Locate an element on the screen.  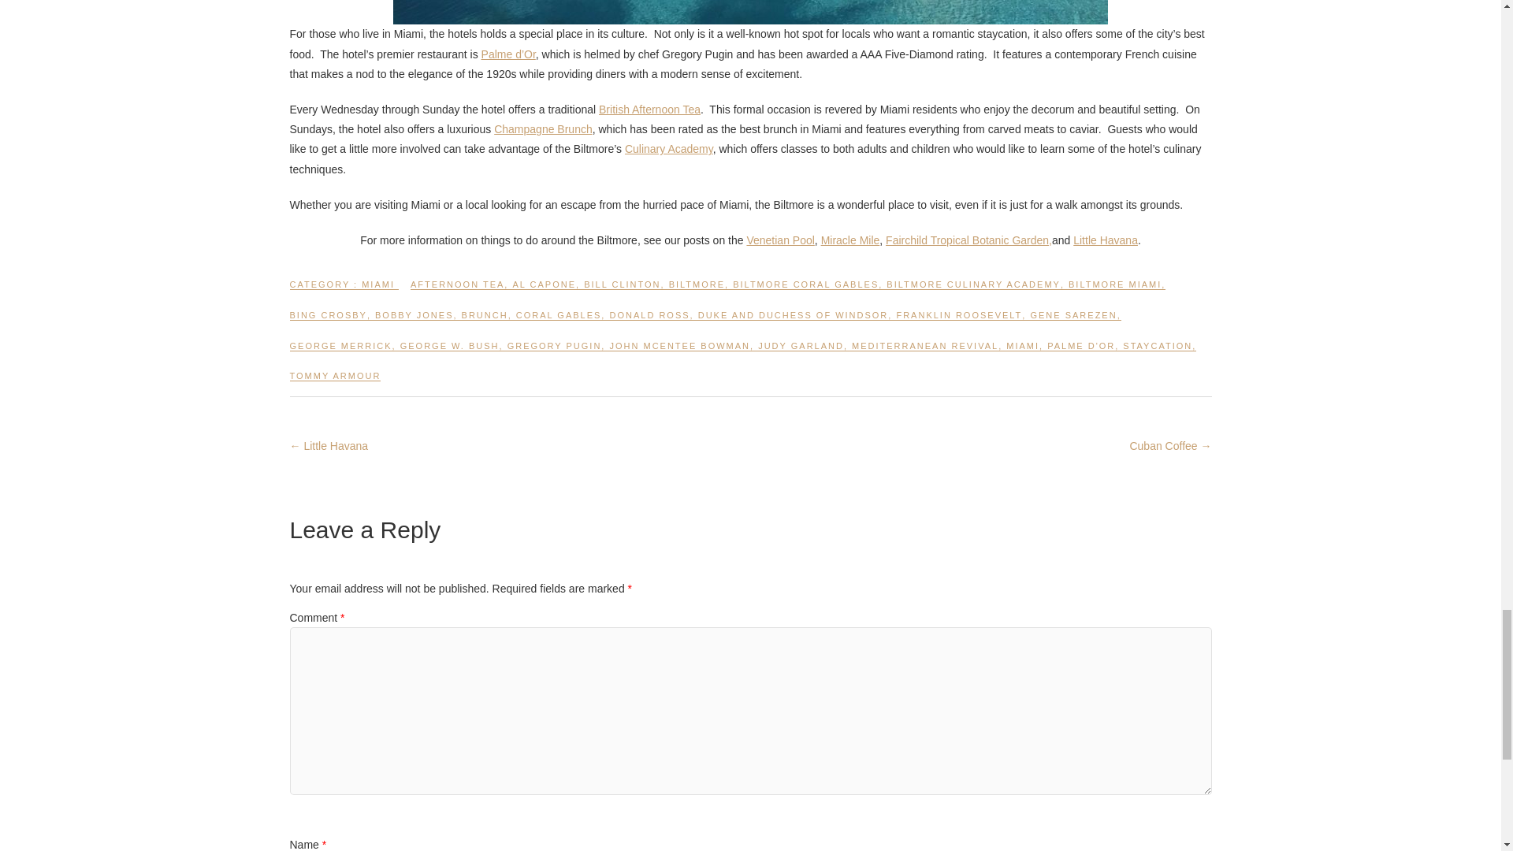
GEORGE W. BUSH is located at coordinates (449, 352).